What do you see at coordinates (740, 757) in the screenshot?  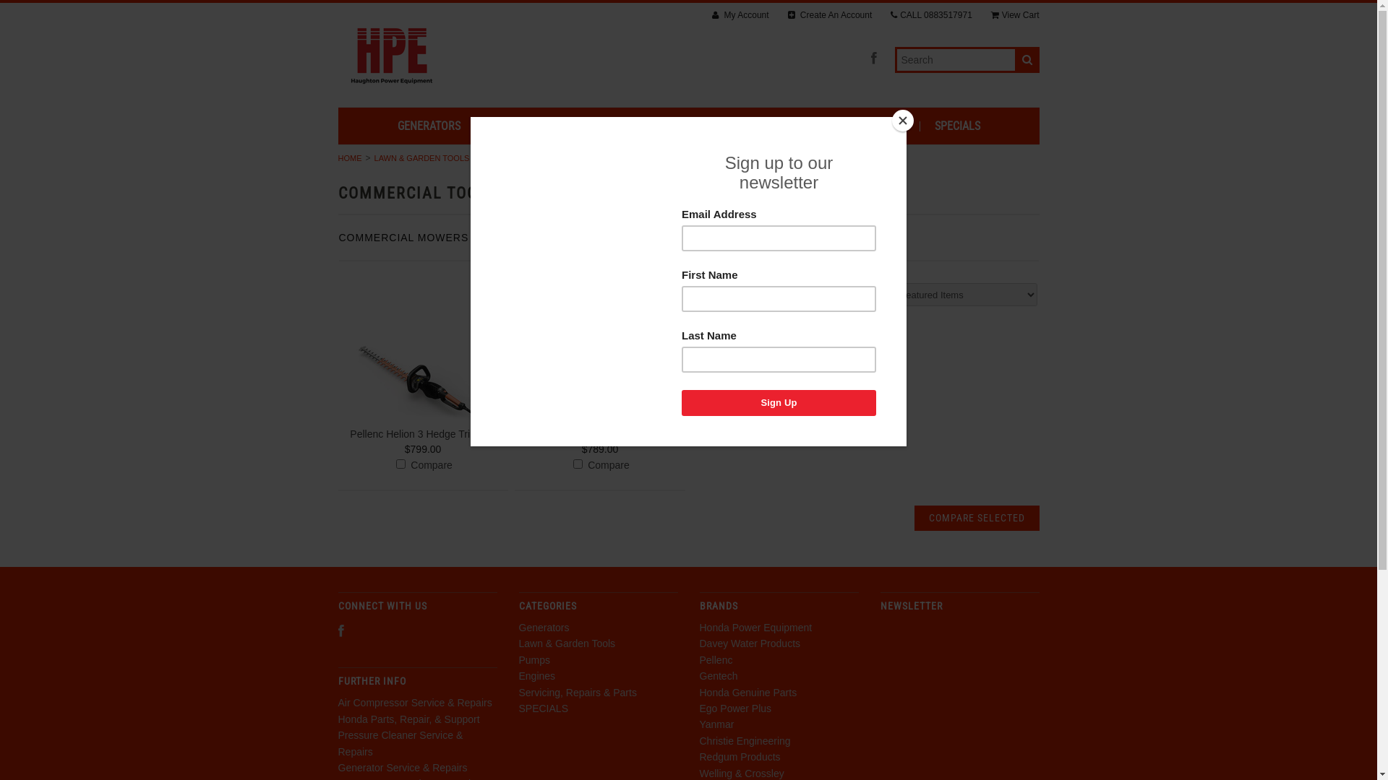 I see `Redgum Products` at bounding box center [740, 757].